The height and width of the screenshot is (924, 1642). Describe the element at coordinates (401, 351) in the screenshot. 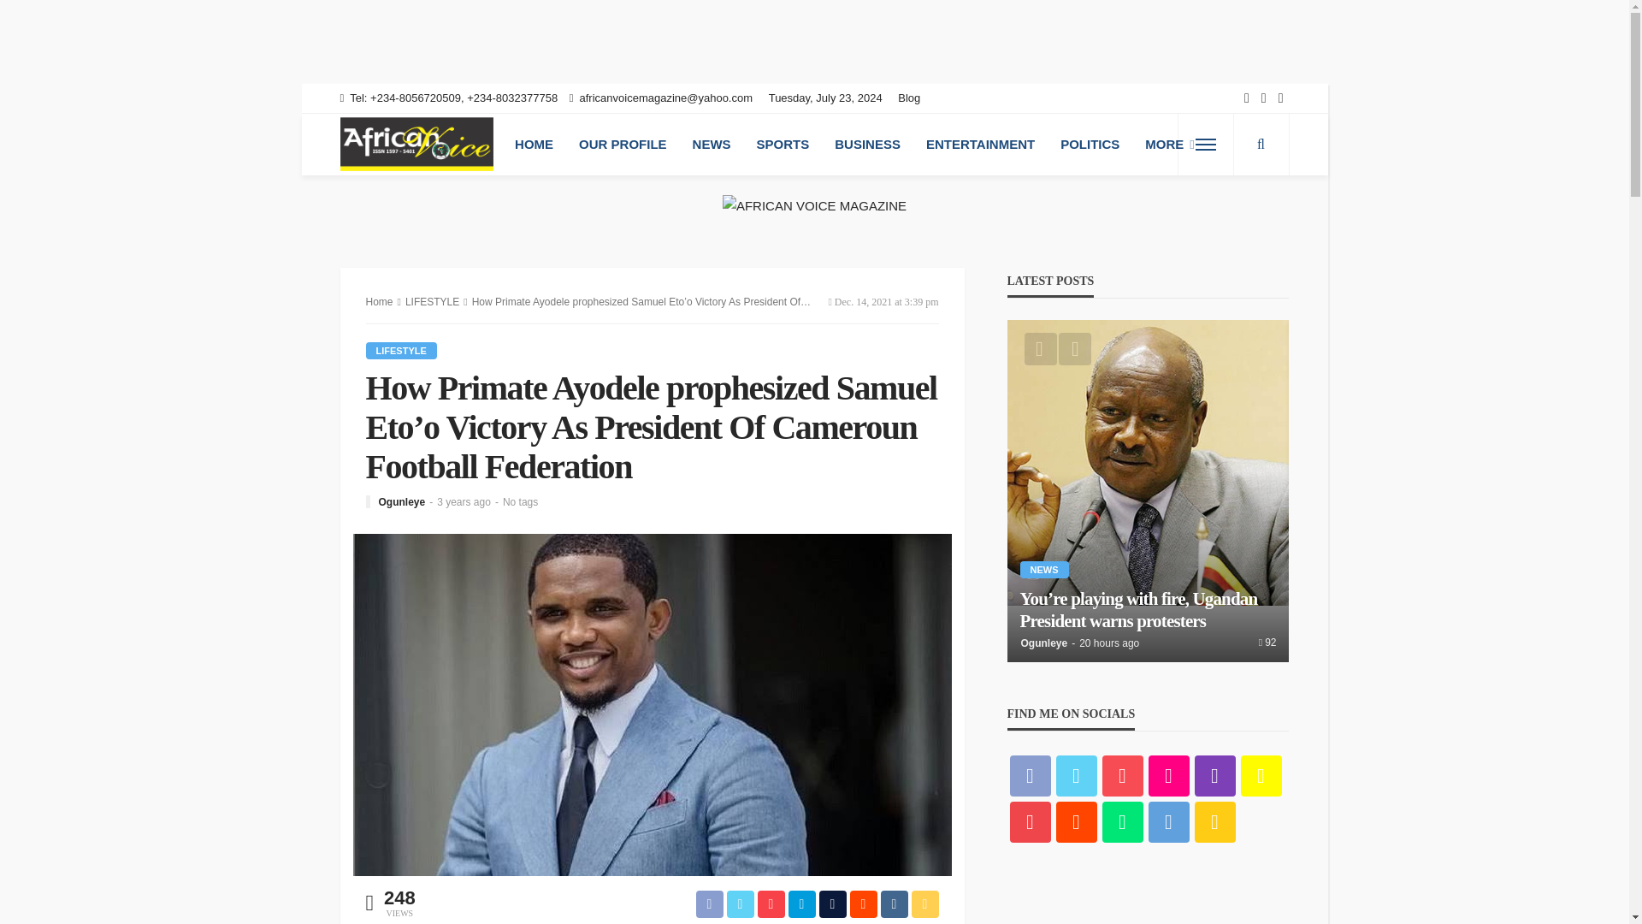

I see `LIFESTYLE` at that location.